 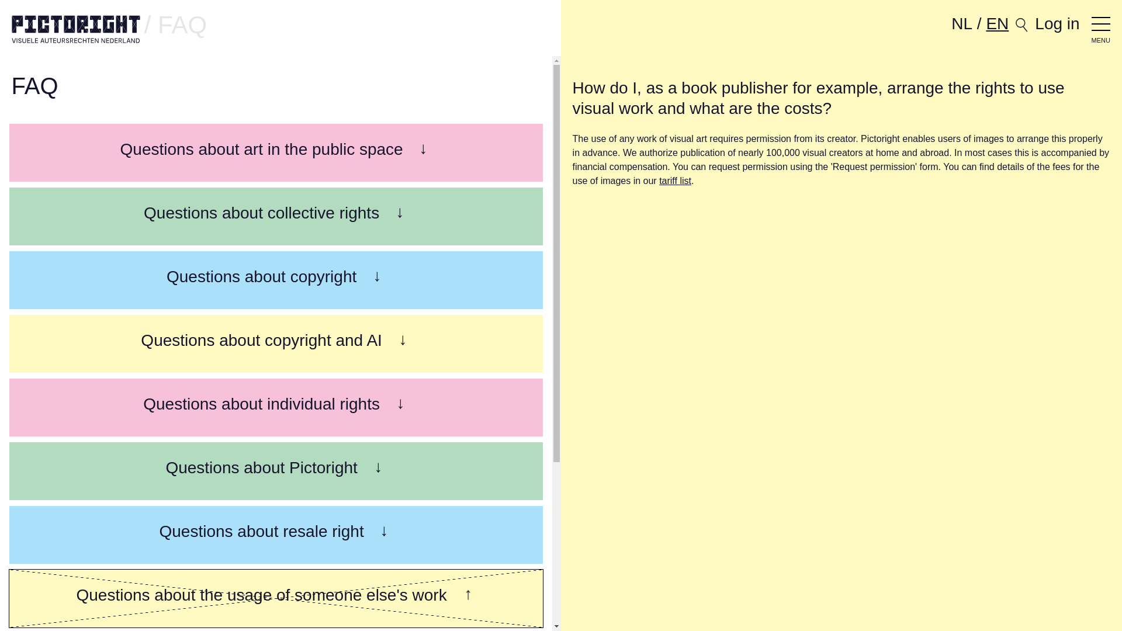 I want to click on EN, so click(x=997, y=23).